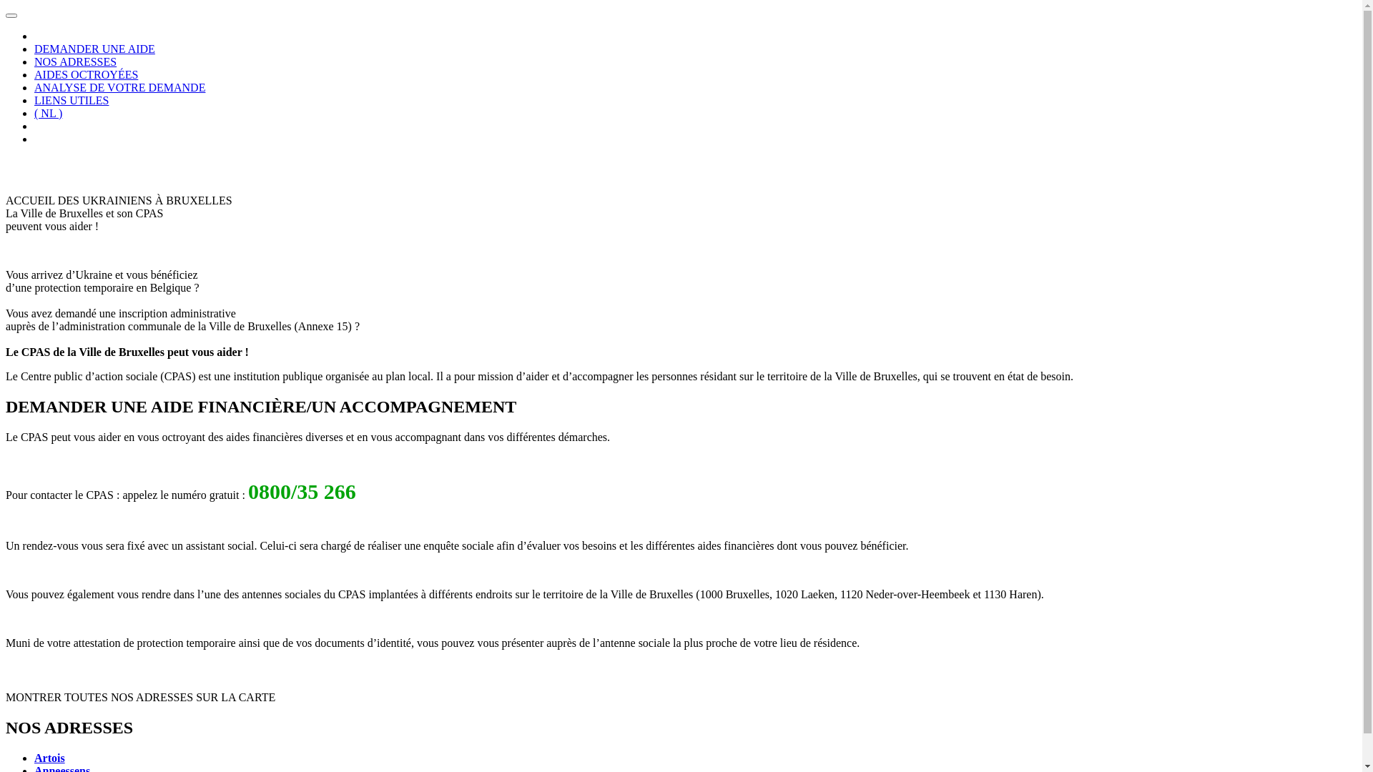 Image resolution: width=1373 pixels, height=772 pixels. Describe the element at coordinates (72, 100) in the screenshot. I see `LIENS UTILES` at that location.